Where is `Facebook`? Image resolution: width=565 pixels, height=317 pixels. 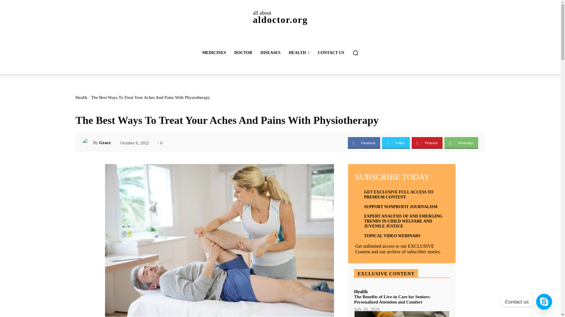 Facebook is located at coordinates (81, 97).